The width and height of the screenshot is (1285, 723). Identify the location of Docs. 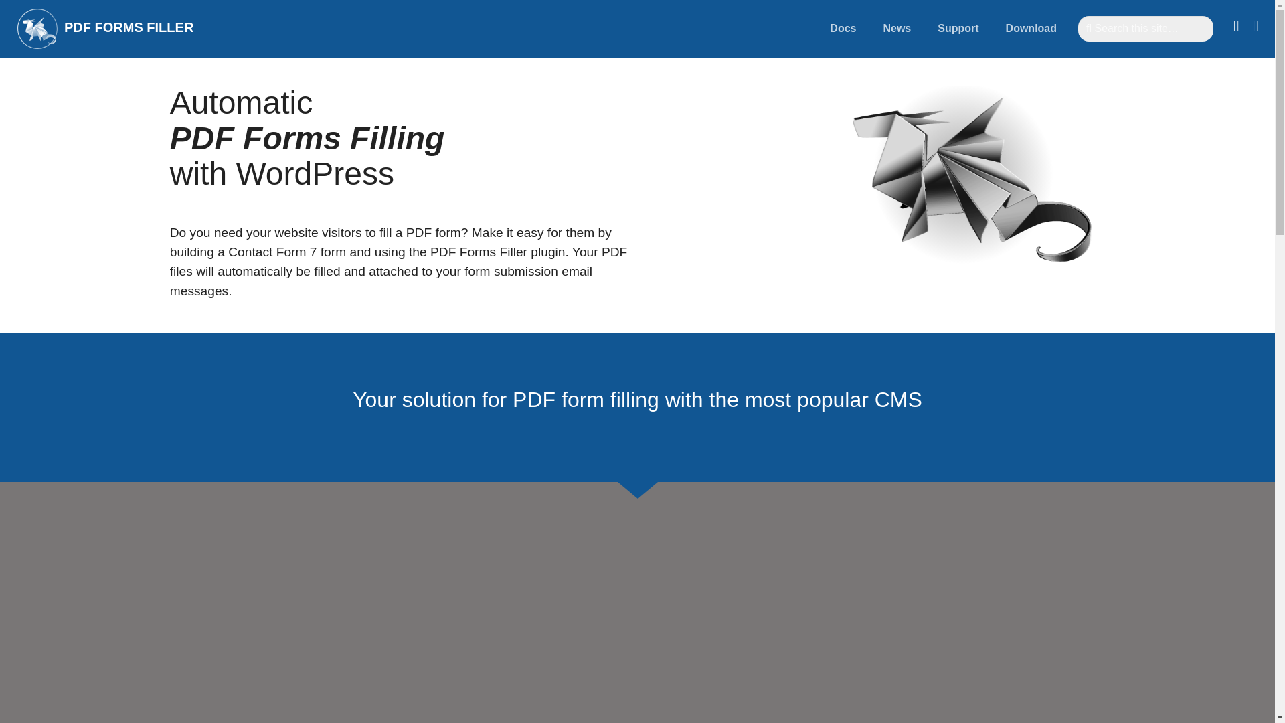
(958, 28).